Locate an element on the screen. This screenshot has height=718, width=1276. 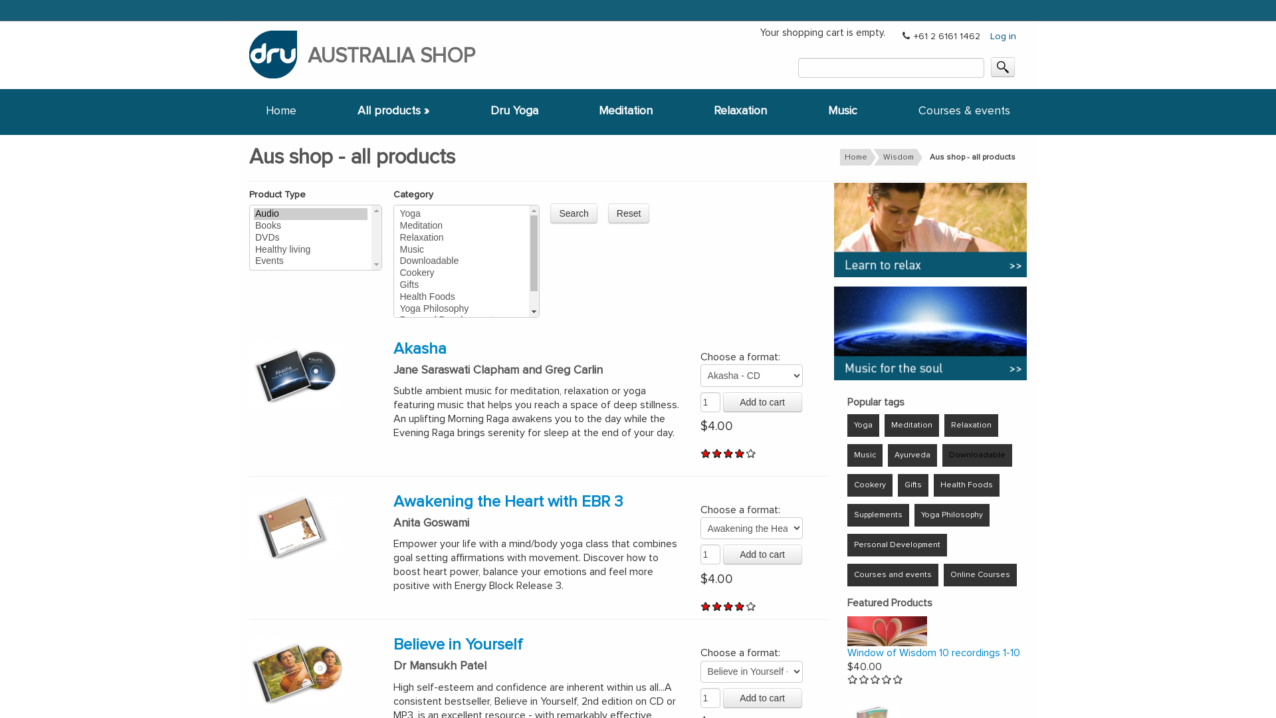
Give Awakening the Heart with EBR 3 1/5 is located at coordinates (706, 606).